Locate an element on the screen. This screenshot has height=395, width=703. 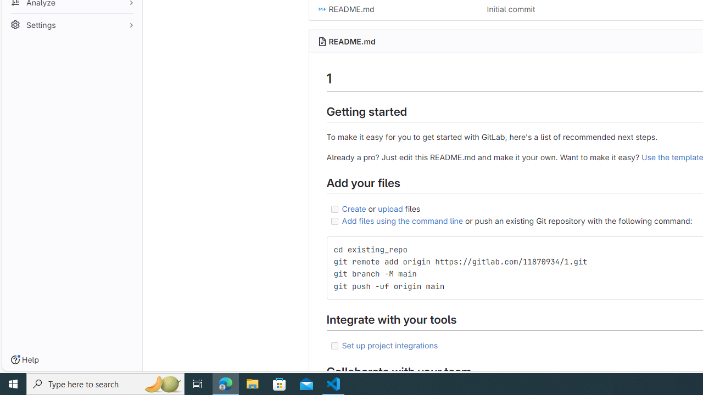
README.md is located at coordinates (351, 41).